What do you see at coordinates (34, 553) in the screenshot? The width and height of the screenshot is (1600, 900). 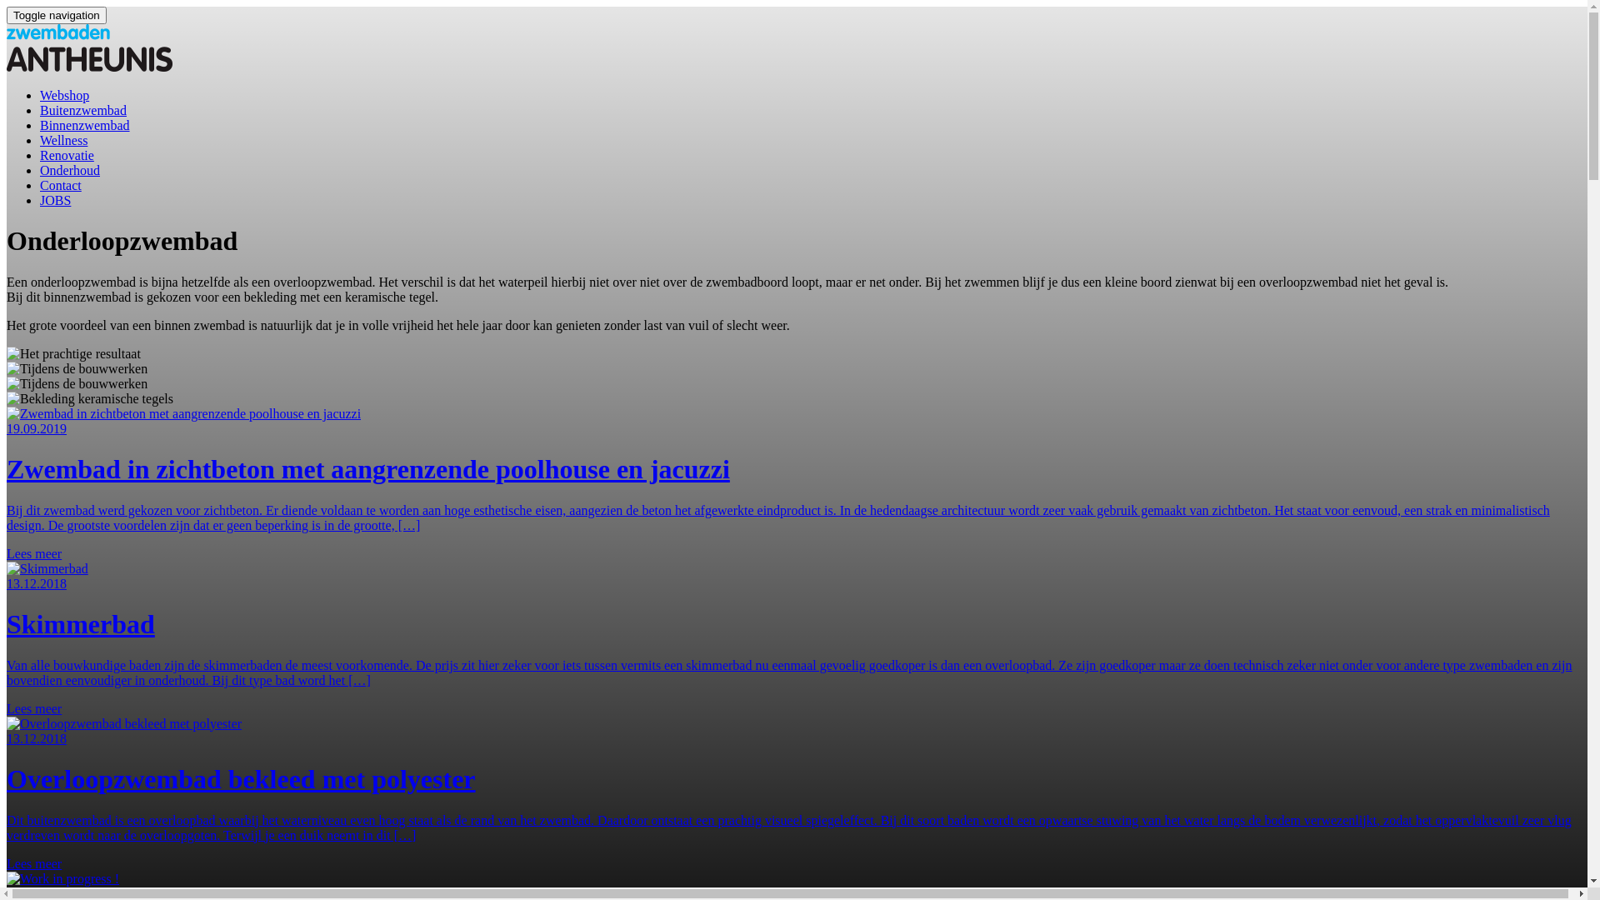 I see `Lees meer` at bounding box center [34, 553].